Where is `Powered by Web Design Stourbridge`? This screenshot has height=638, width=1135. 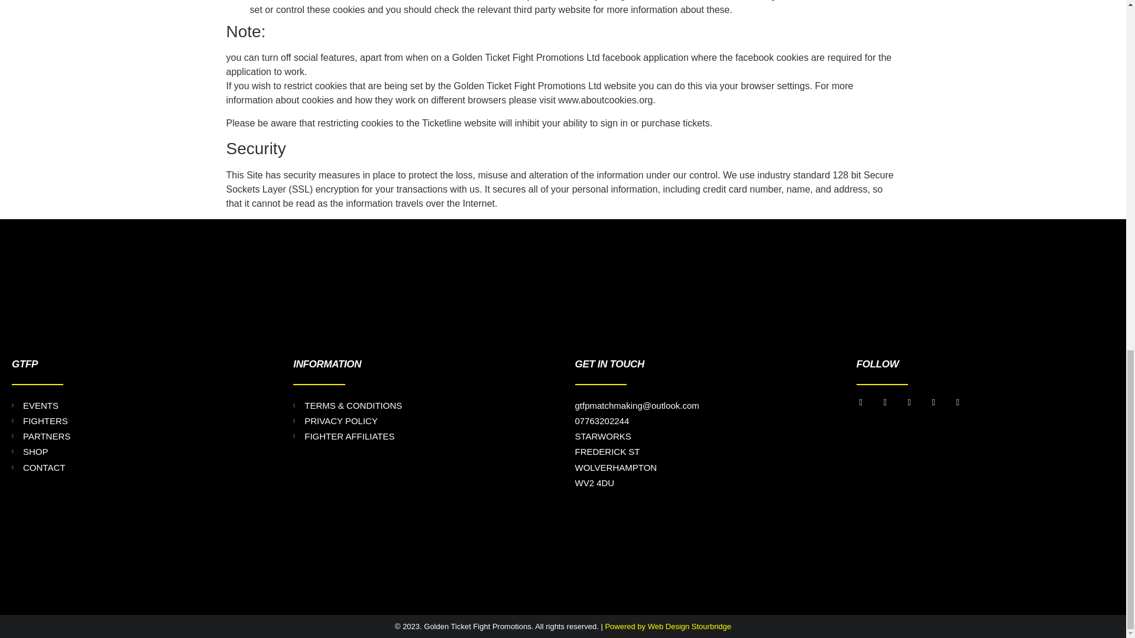 Powered by Web Design Stourbridge is located at coordinates (668, 626).